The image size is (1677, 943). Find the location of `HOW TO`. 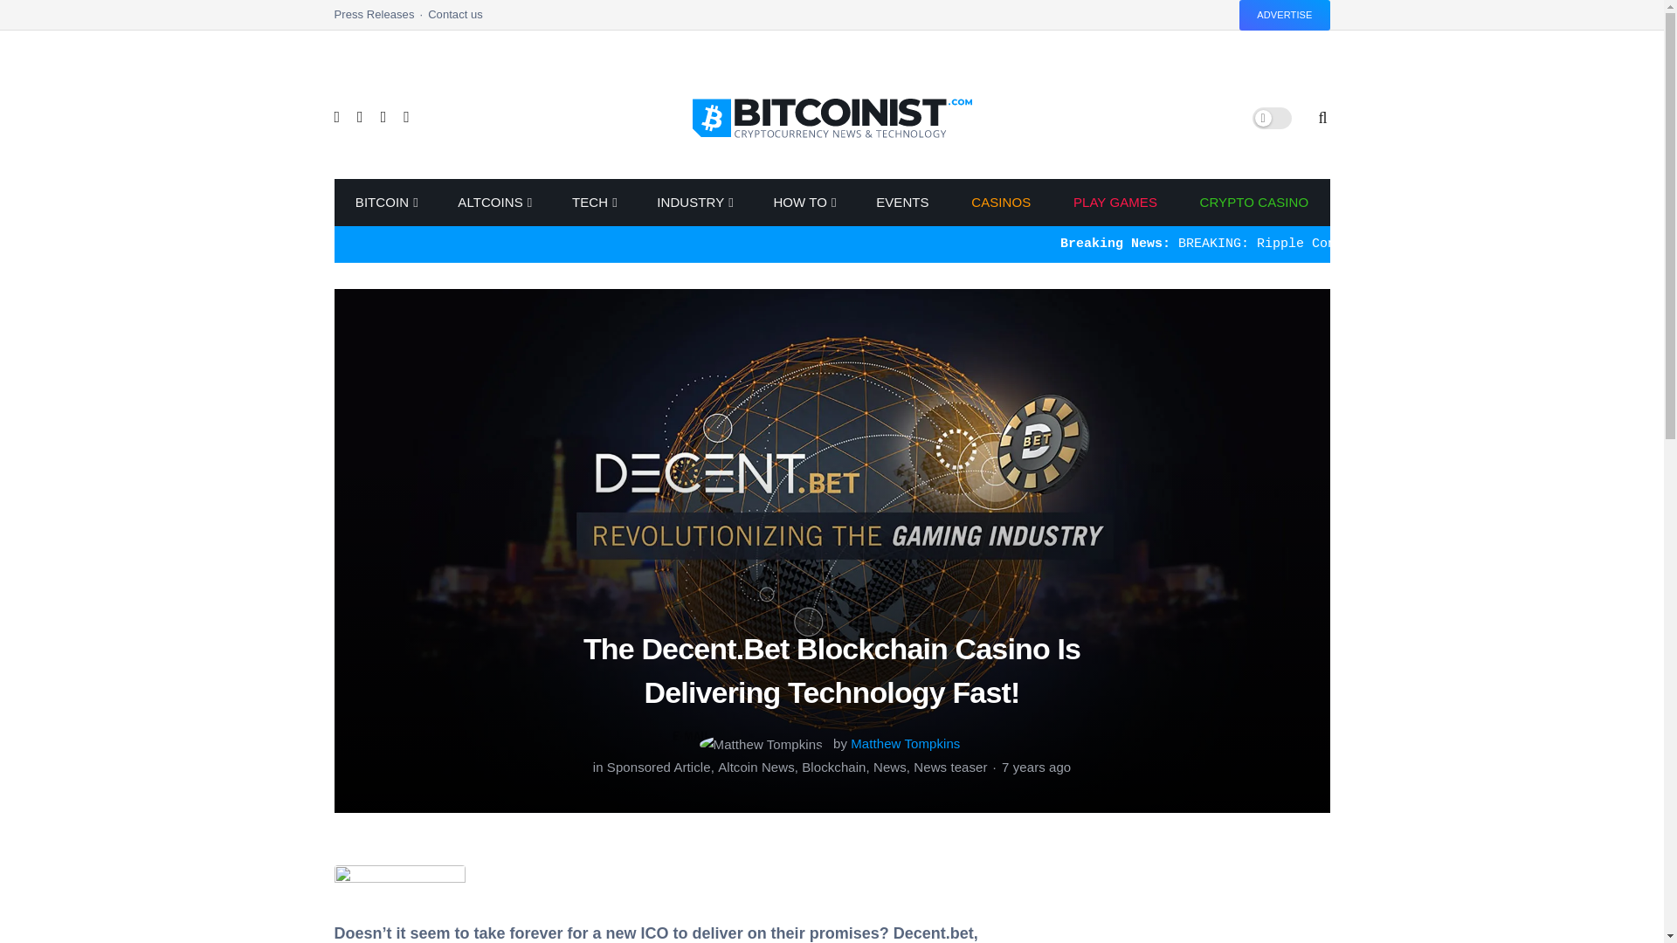

HOW TO is located at coordinates (804, 203).